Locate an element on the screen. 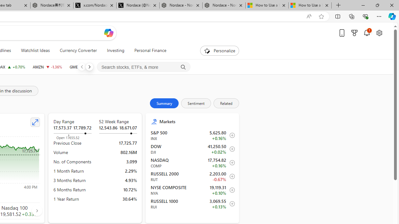 The width and height of the screenshot is (399, 224). Related is located at coordinates (226, 103).